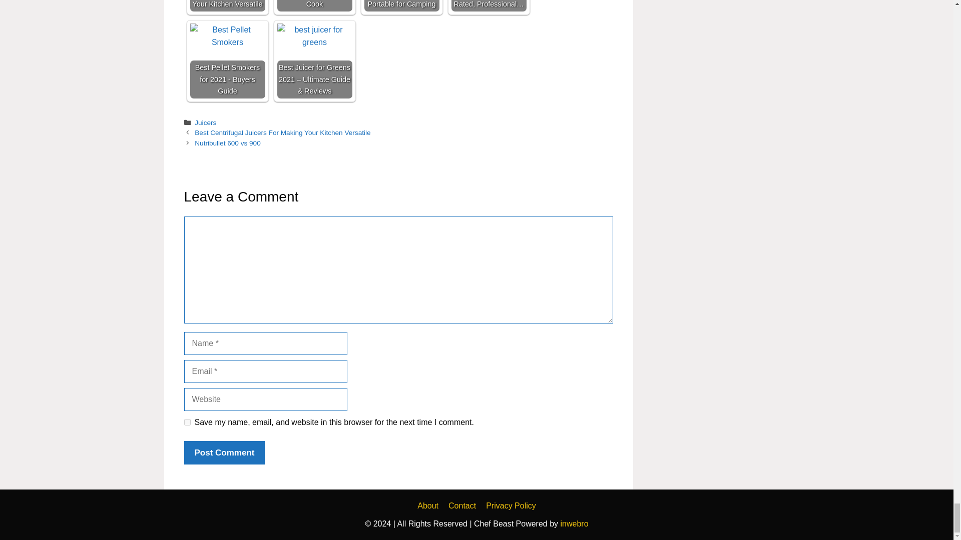  What do you see at coordinates (187, 422) in the screenshot?
I see `yes` at bounding box center [187, 422].